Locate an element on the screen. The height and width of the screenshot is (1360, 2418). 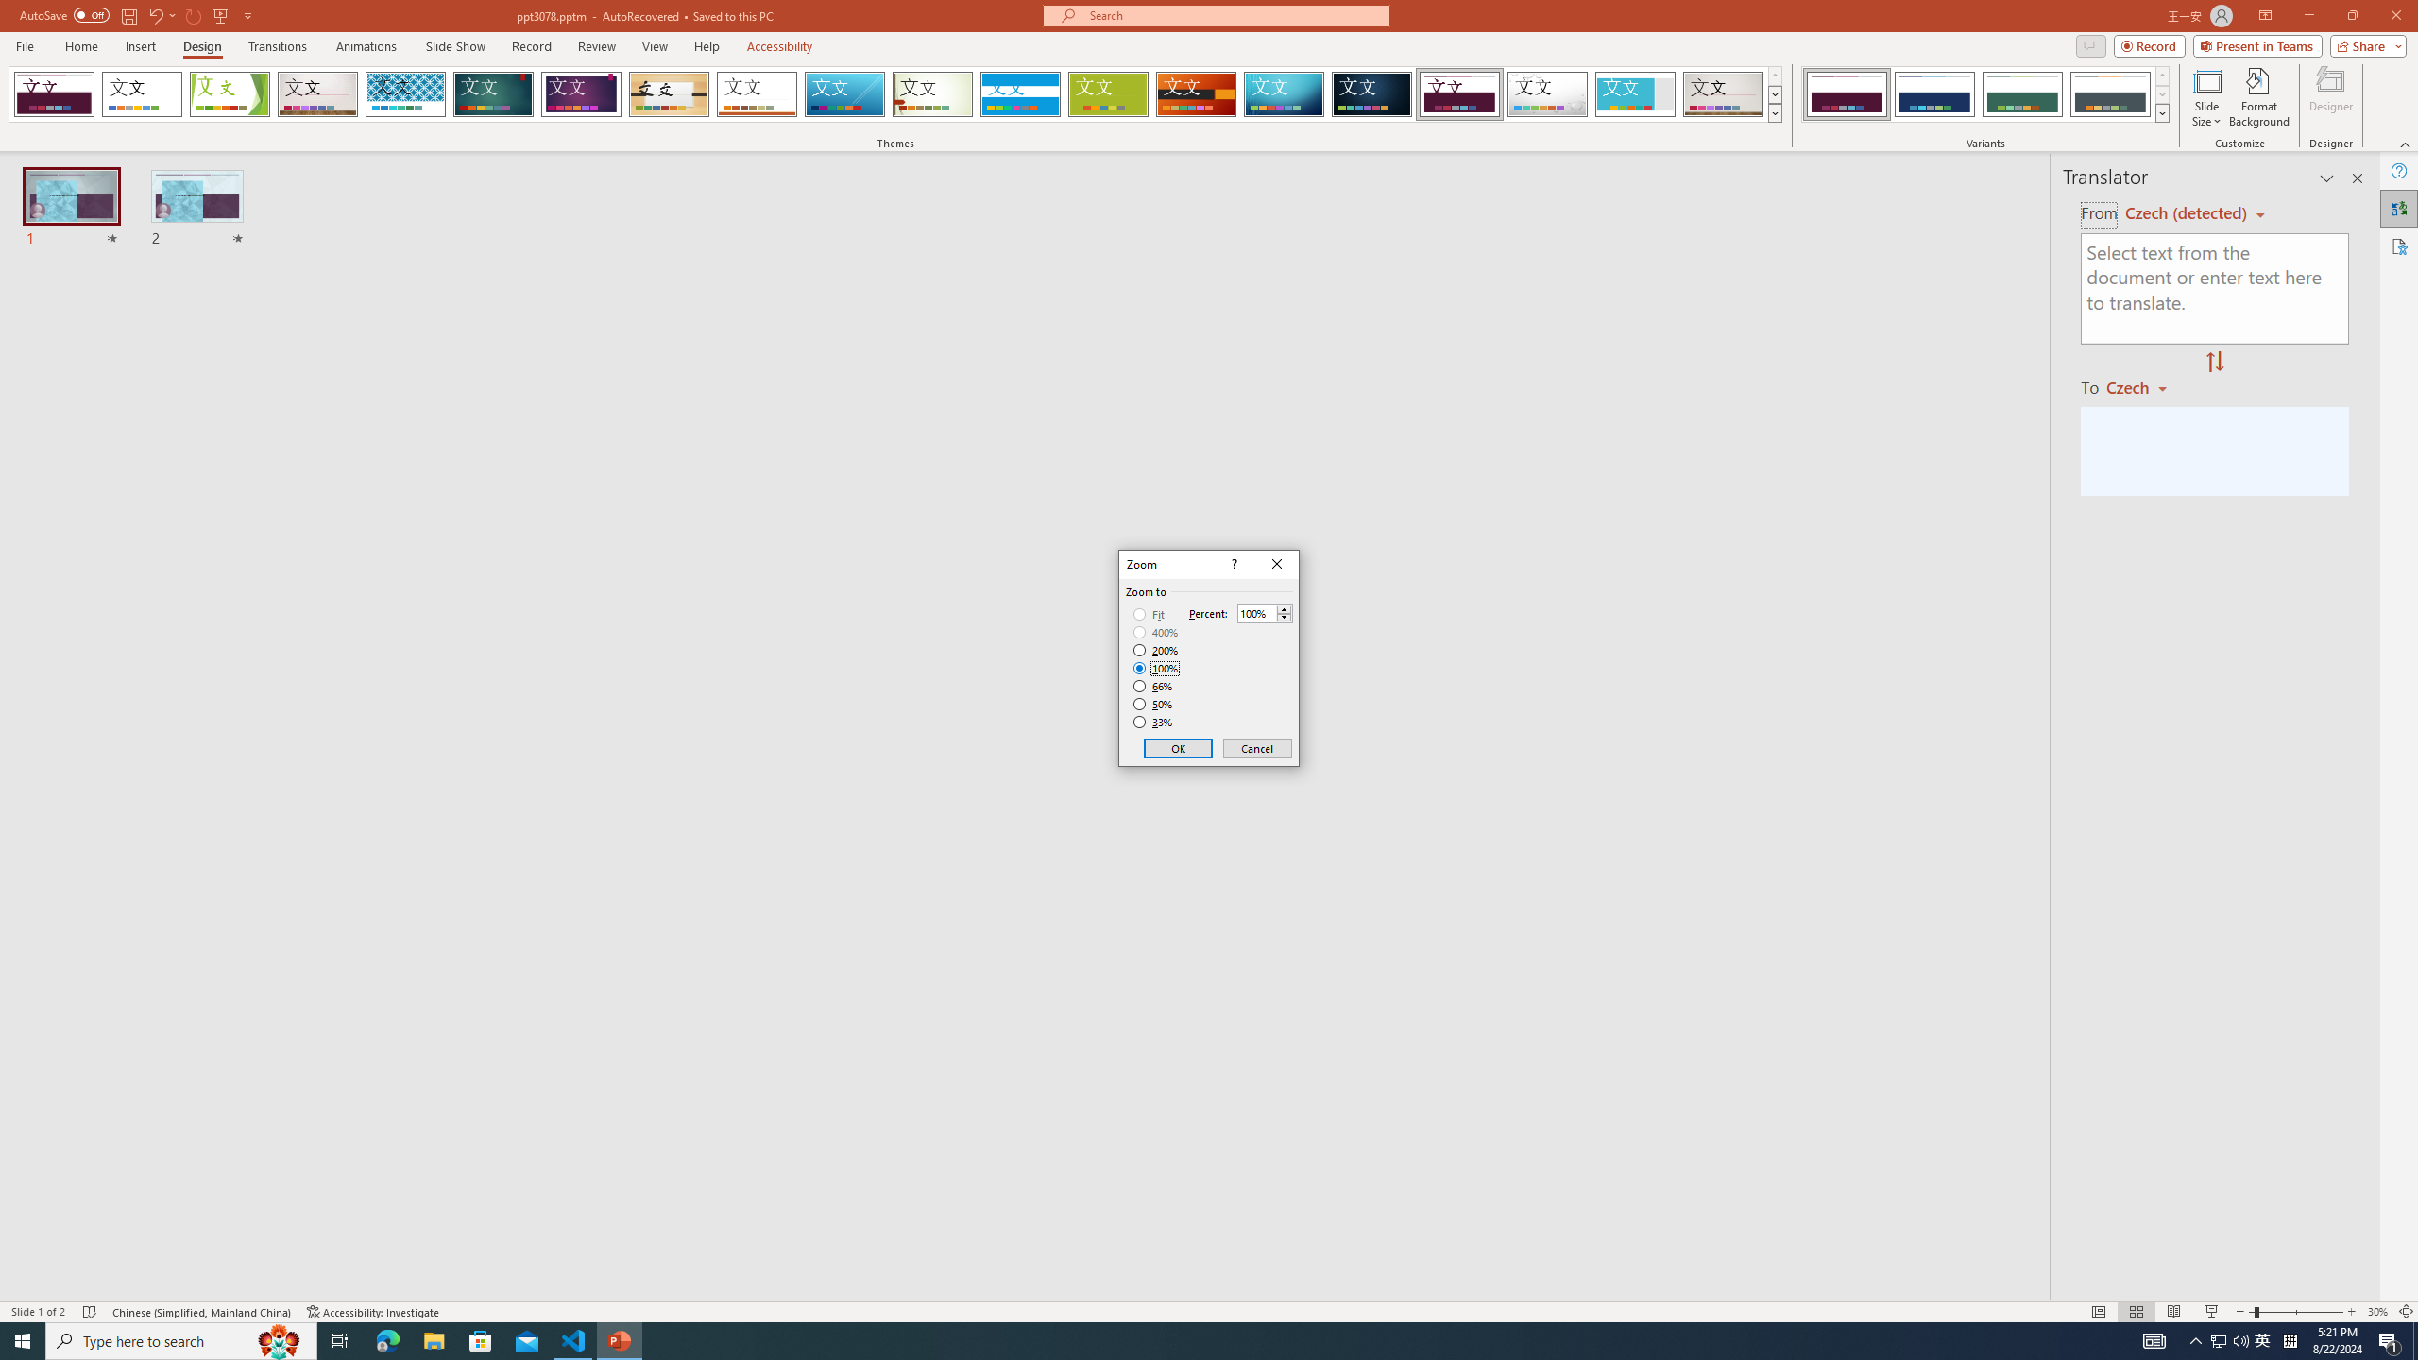
Percent is located at coordinates (1256, 614).